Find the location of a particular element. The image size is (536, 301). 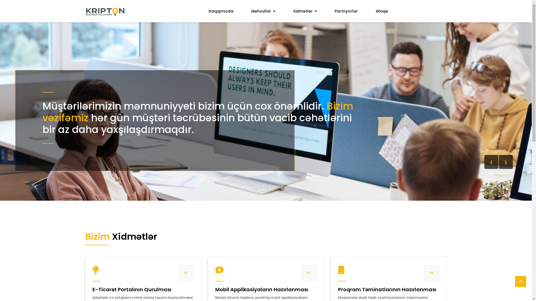

# is located at coordinates (521, 281).